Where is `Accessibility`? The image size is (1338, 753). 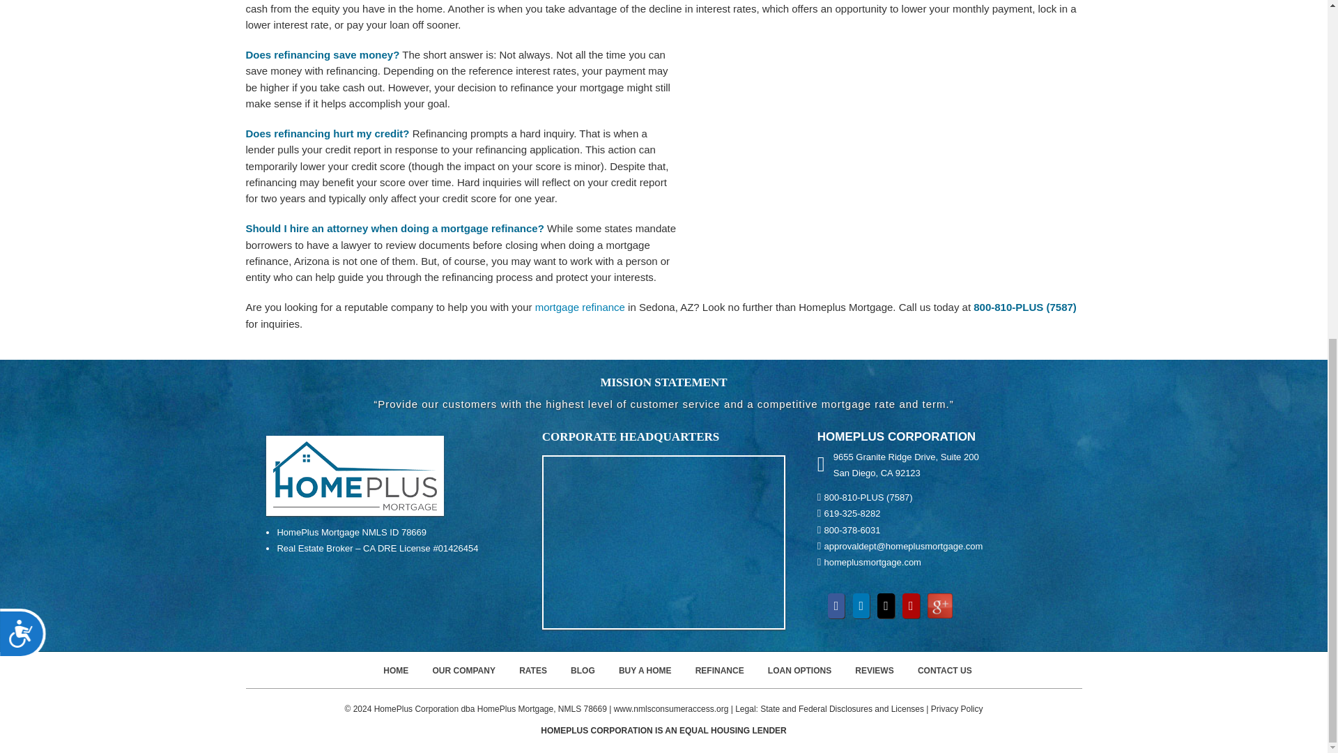
Accessibility is located at coordinates (29, 29).